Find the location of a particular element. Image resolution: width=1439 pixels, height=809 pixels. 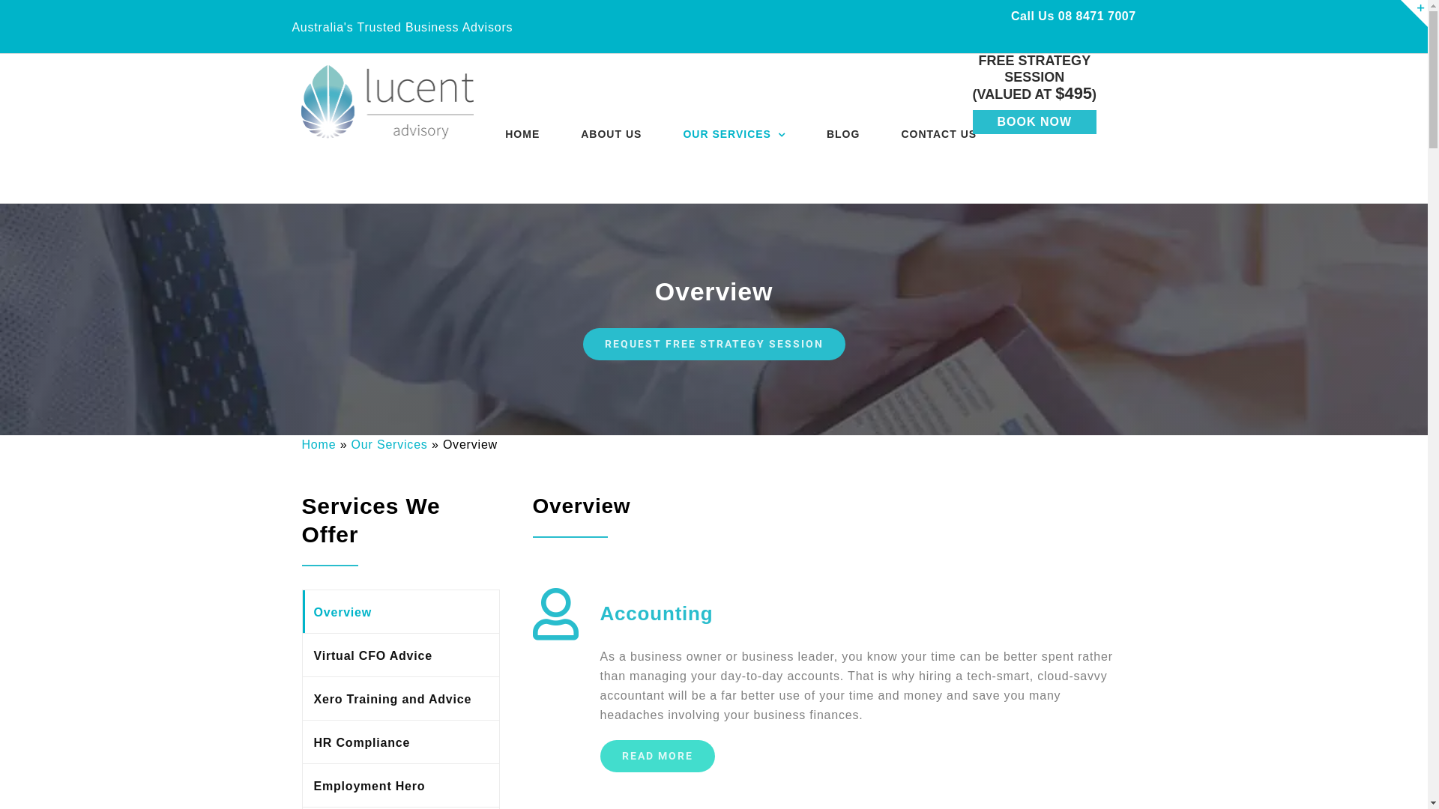

REQUEST FREE STRATEGY SESSION is located at coordinates (714, 345).